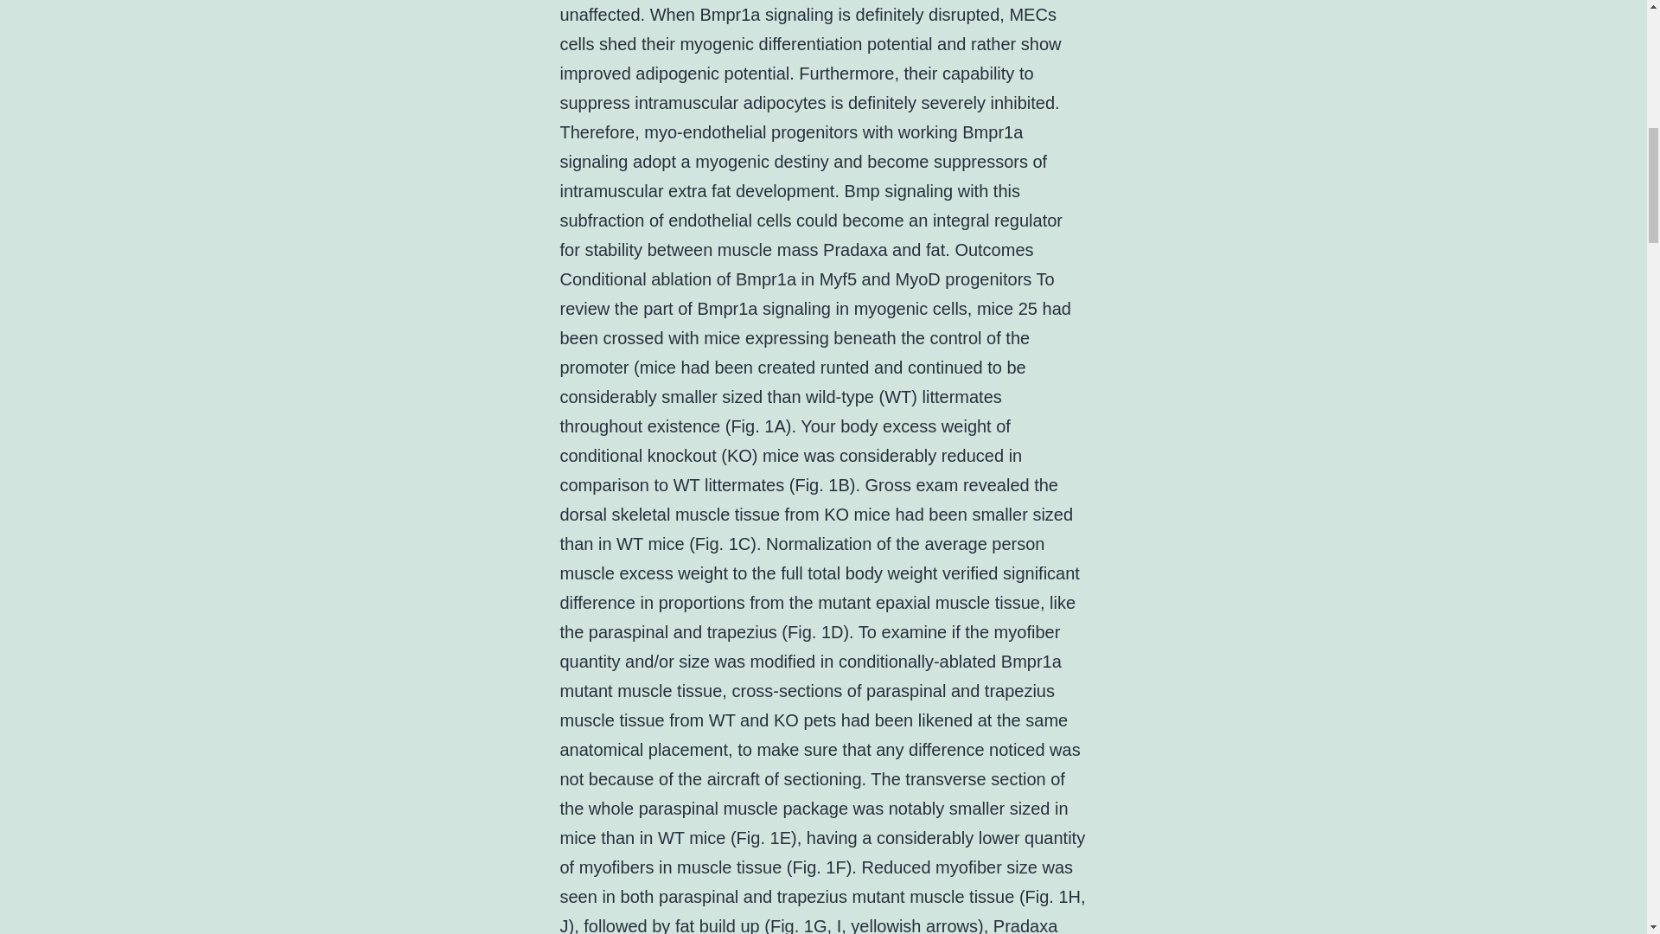 This screenshot has height=934, width=1660. Describe the element at coordinates (1025, 925) in the screenshot. I see `Pradaxa` at that location.